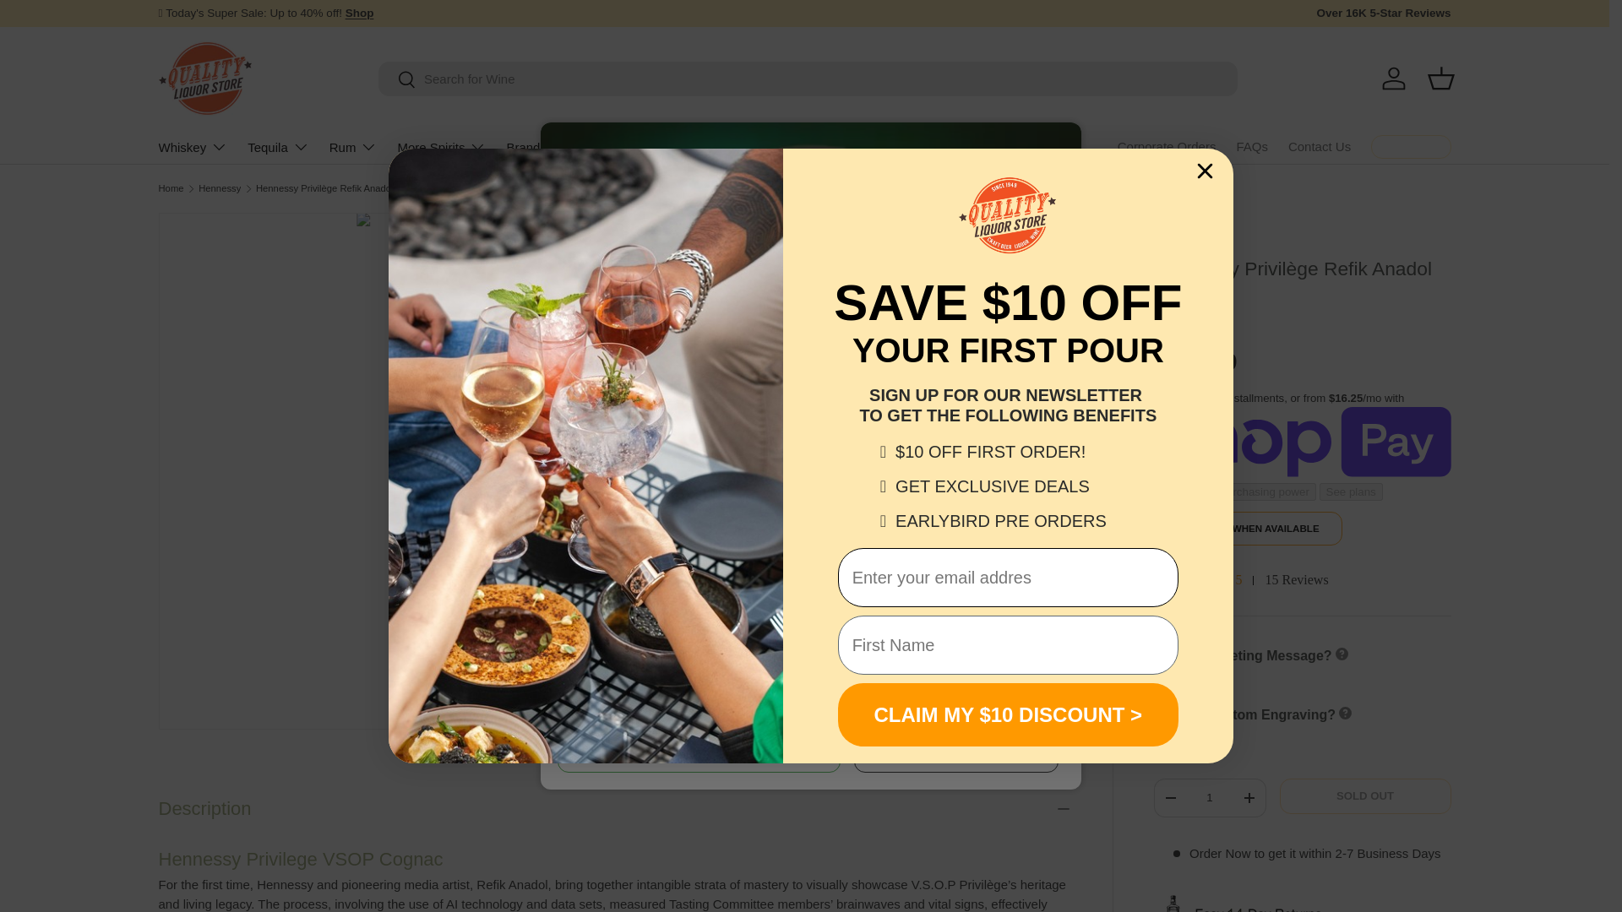  I want to click on Whiskey, so click(1382, 14).